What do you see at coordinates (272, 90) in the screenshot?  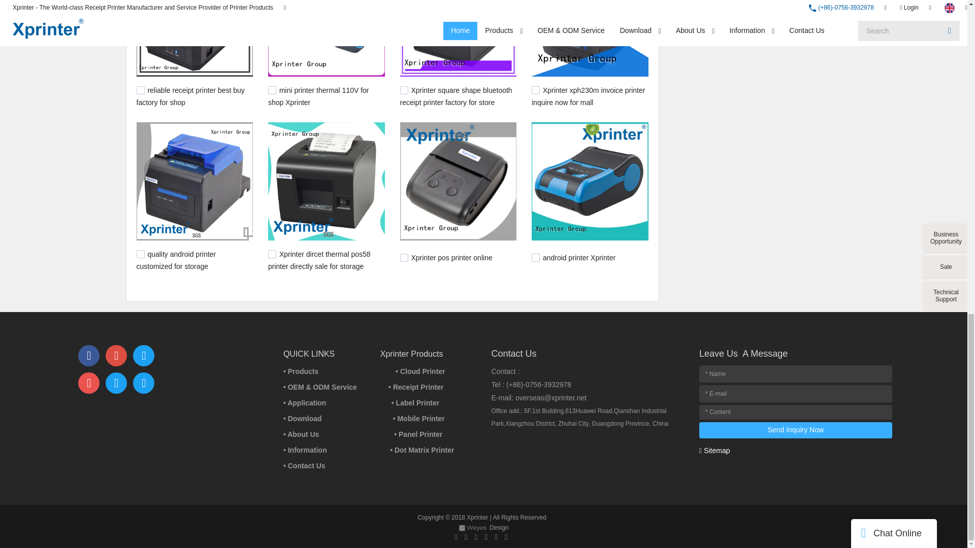 I see `1324` at bounding box center [272, 90].